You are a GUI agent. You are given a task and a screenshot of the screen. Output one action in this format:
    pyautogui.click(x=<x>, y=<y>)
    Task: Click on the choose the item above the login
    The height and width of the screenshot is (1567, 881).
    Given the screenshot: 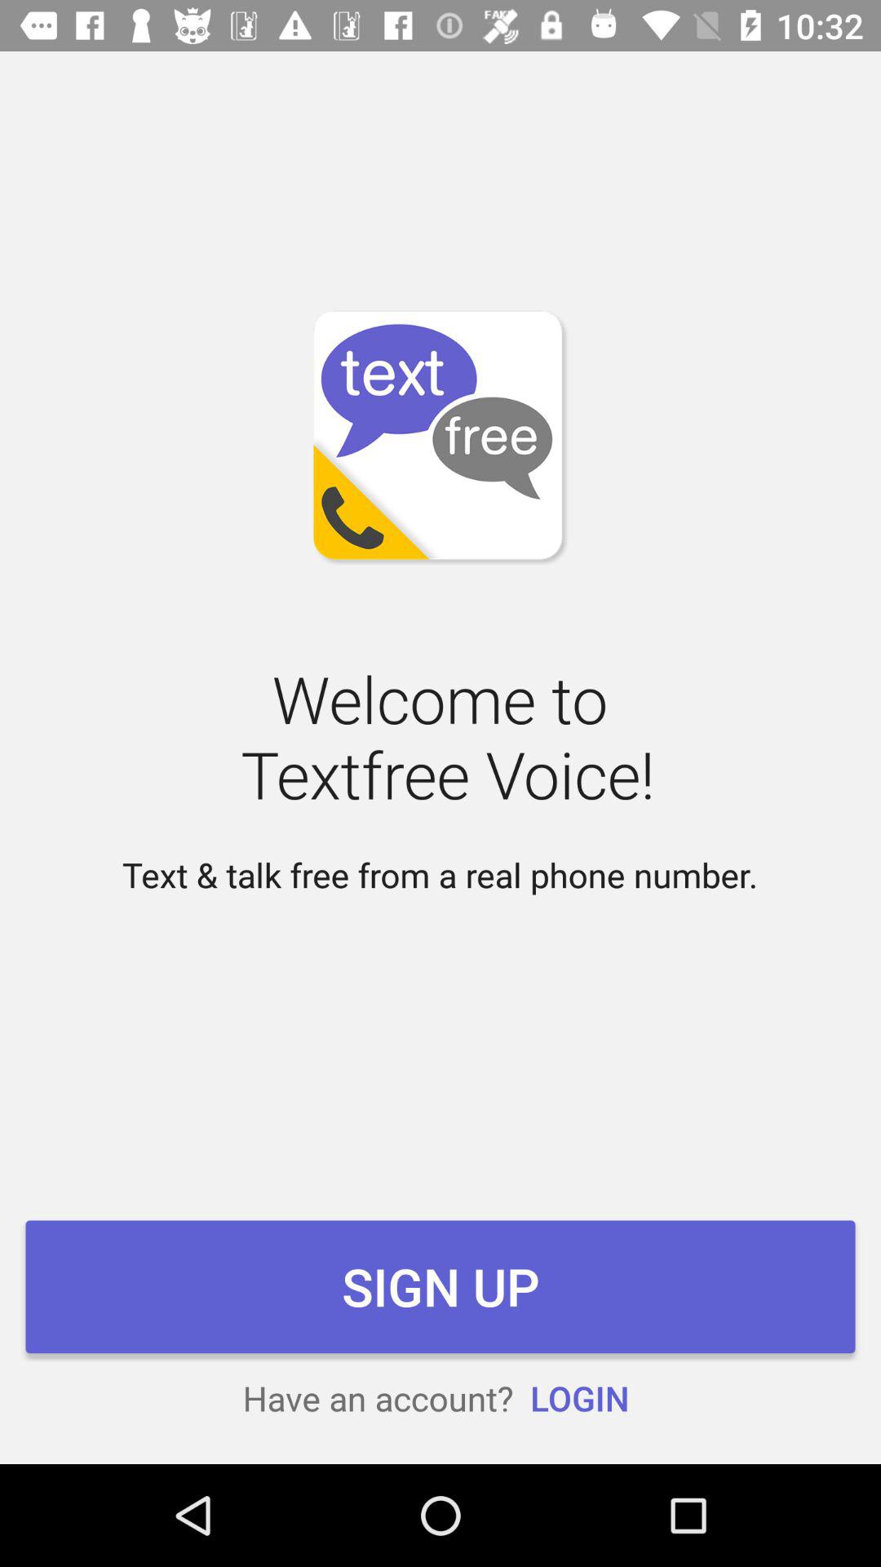 What is the action you would take?
    pyautogui.click(x=440, y=1286)
    